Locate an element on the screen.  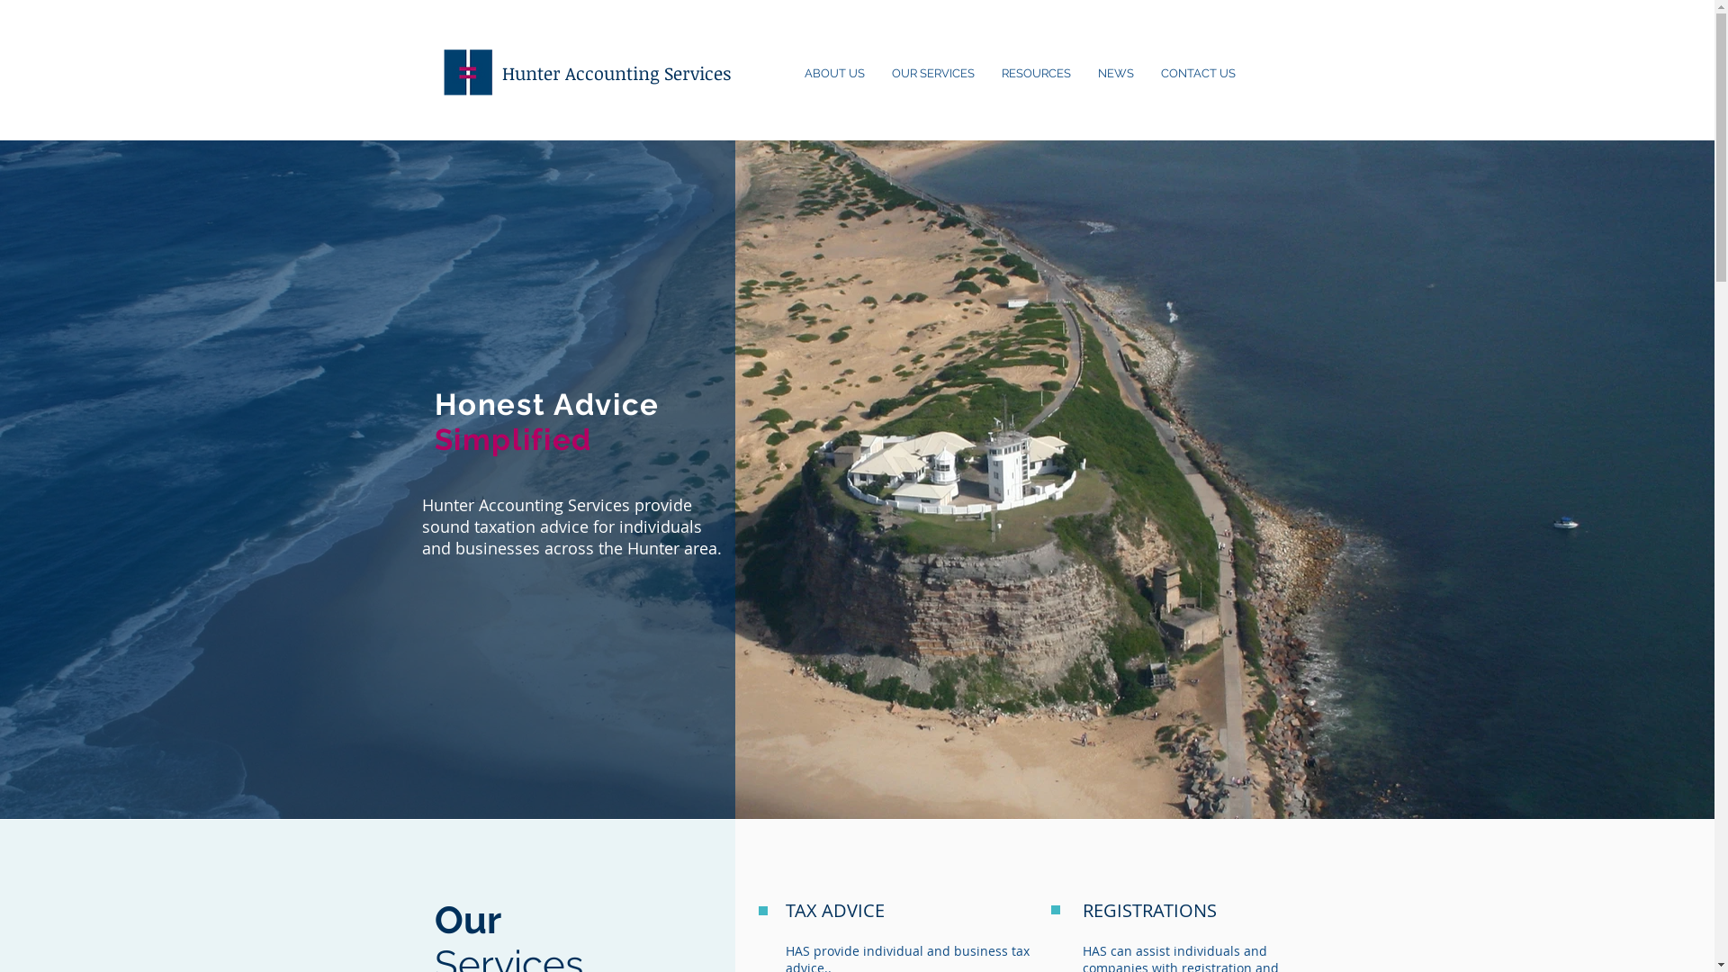
TAX ADVICE is located at coordinates (834, 911).